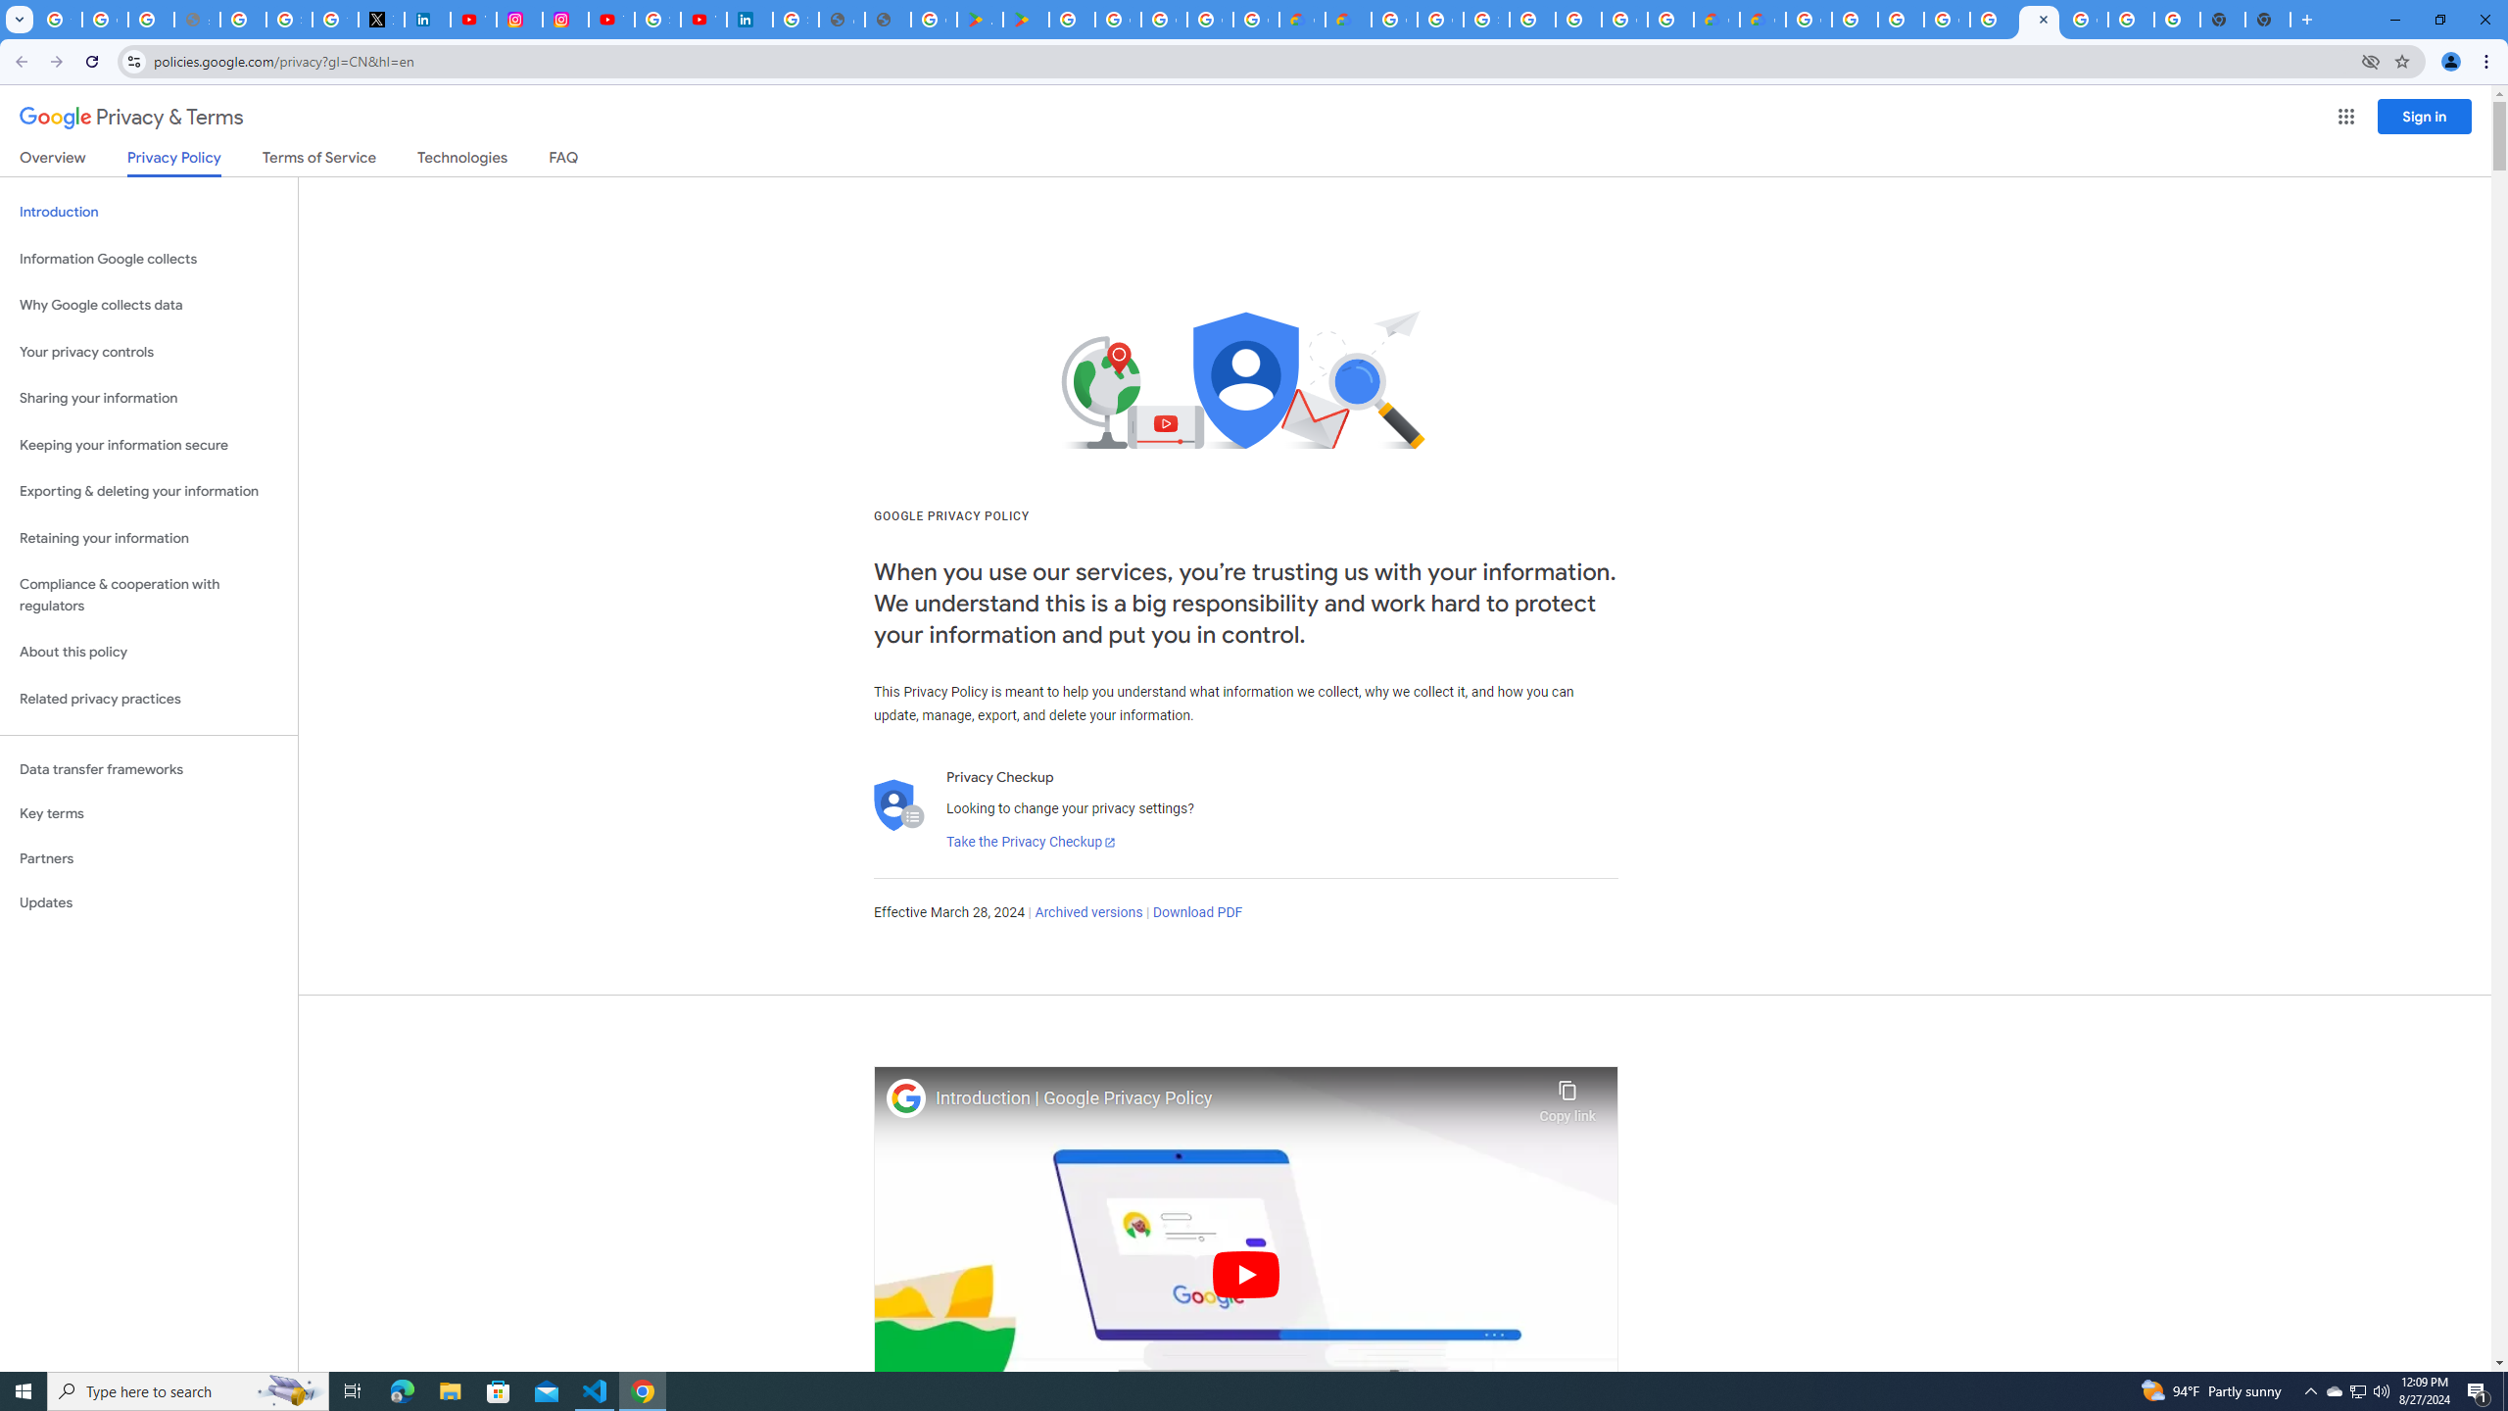  Describe the element at coordinates (1762, 20) in the screenshot. I see `Google Cloud Estimate Summary` at that location.